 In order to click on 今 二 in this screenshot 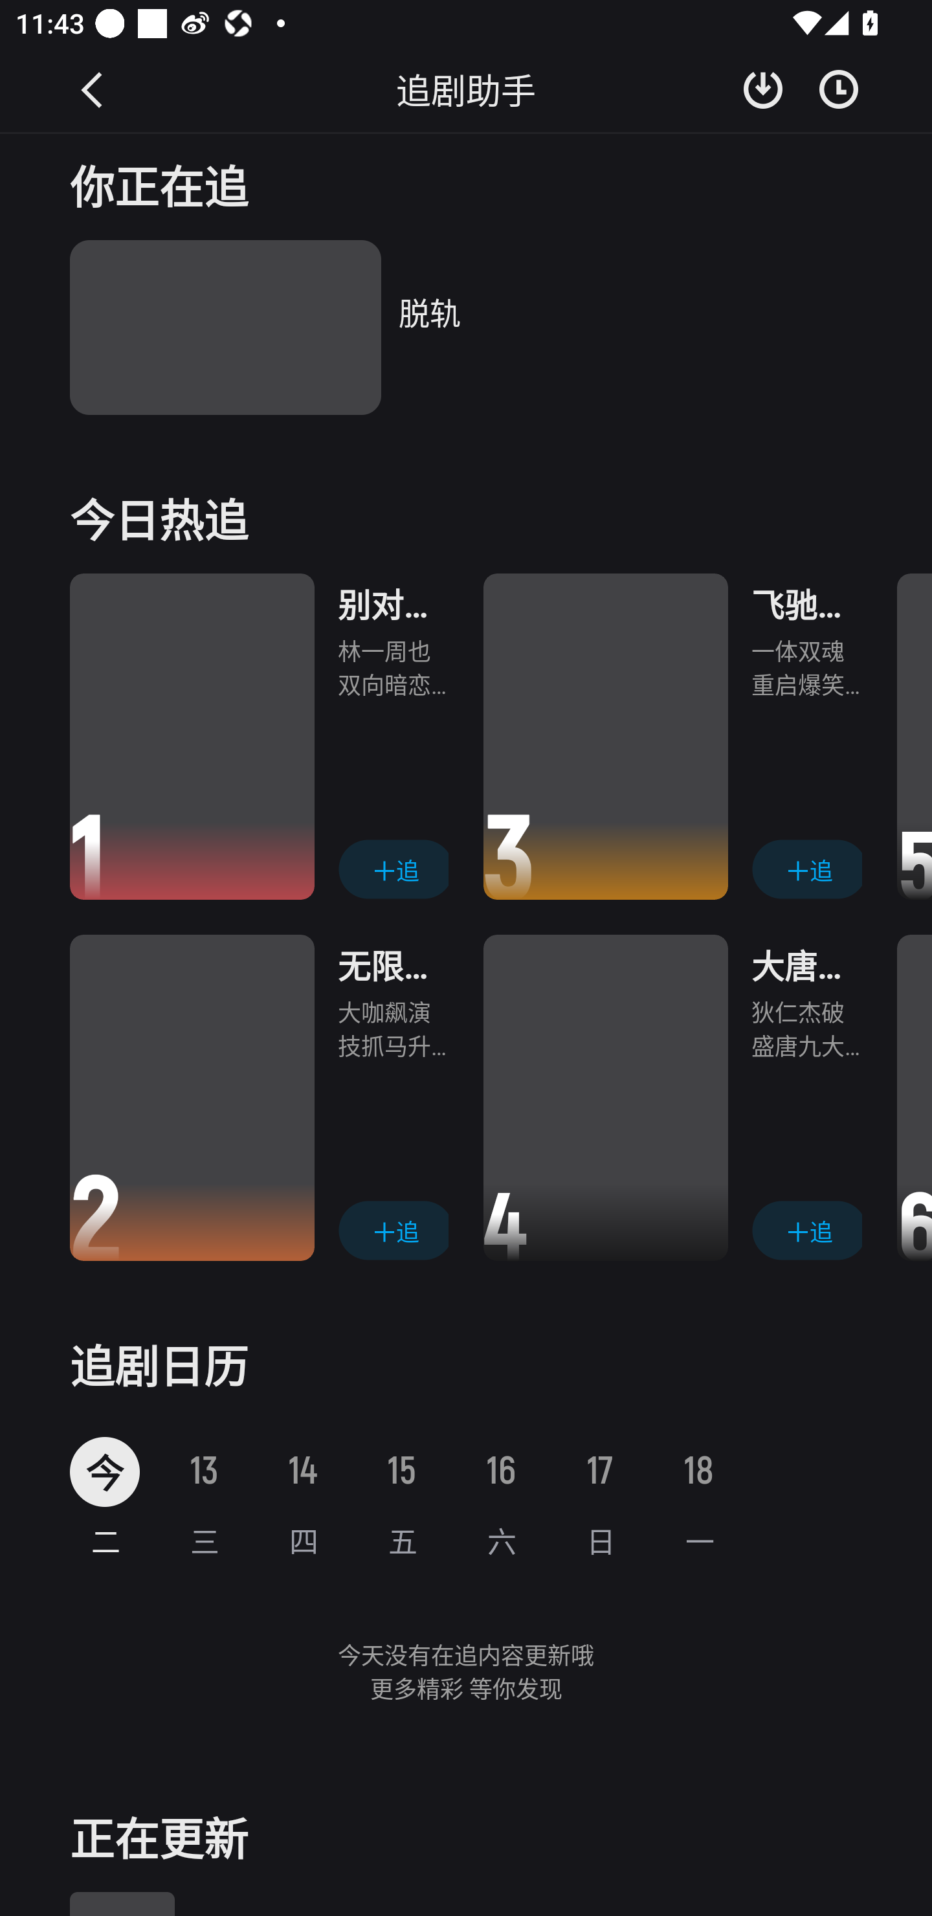, I will do `click(105, 1498)`.